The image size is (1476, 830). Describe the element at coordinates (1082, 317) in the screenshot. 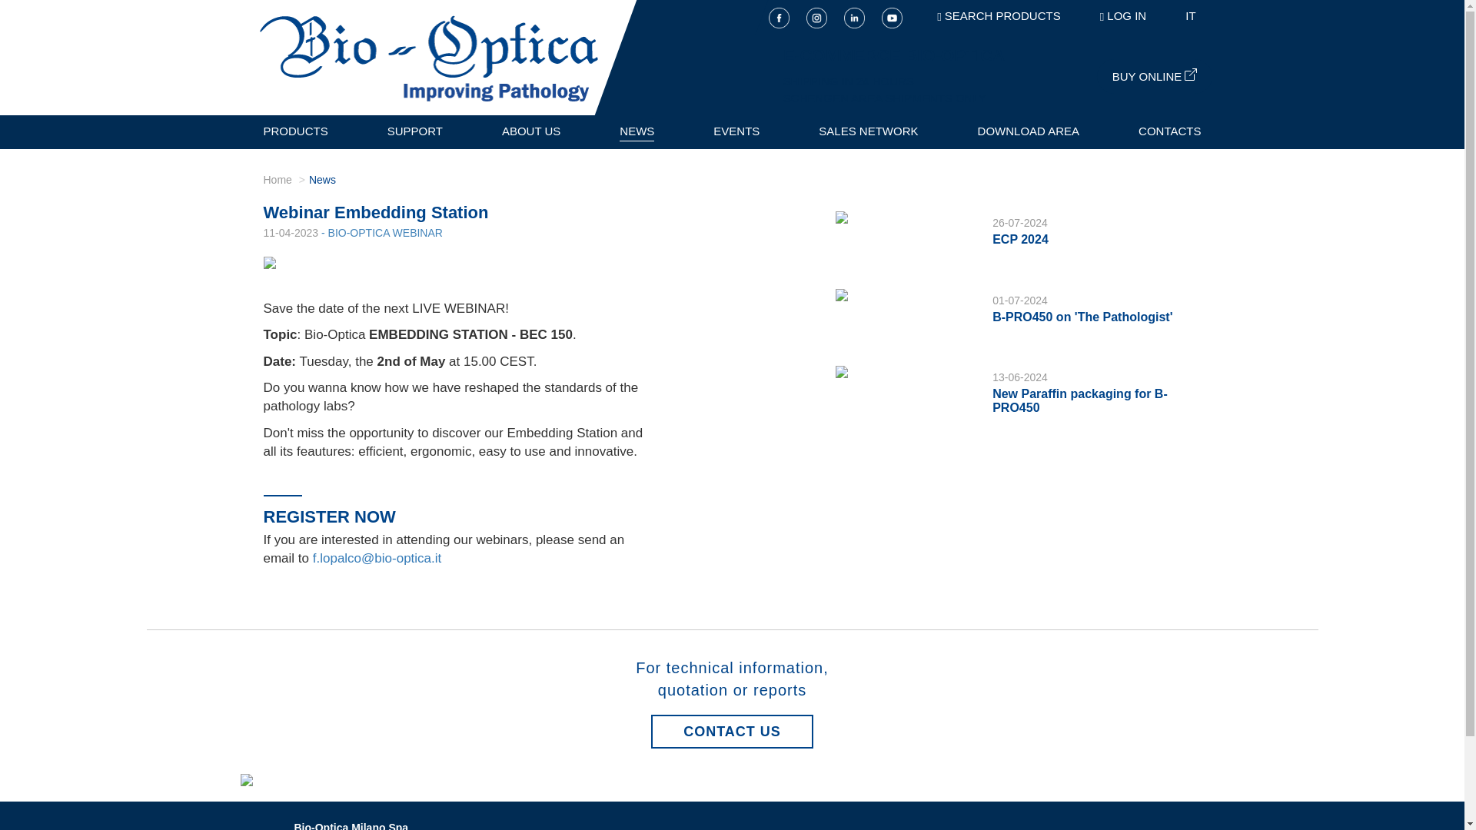

I see `B-PRO450 on 'The Pathologist'` at that location.